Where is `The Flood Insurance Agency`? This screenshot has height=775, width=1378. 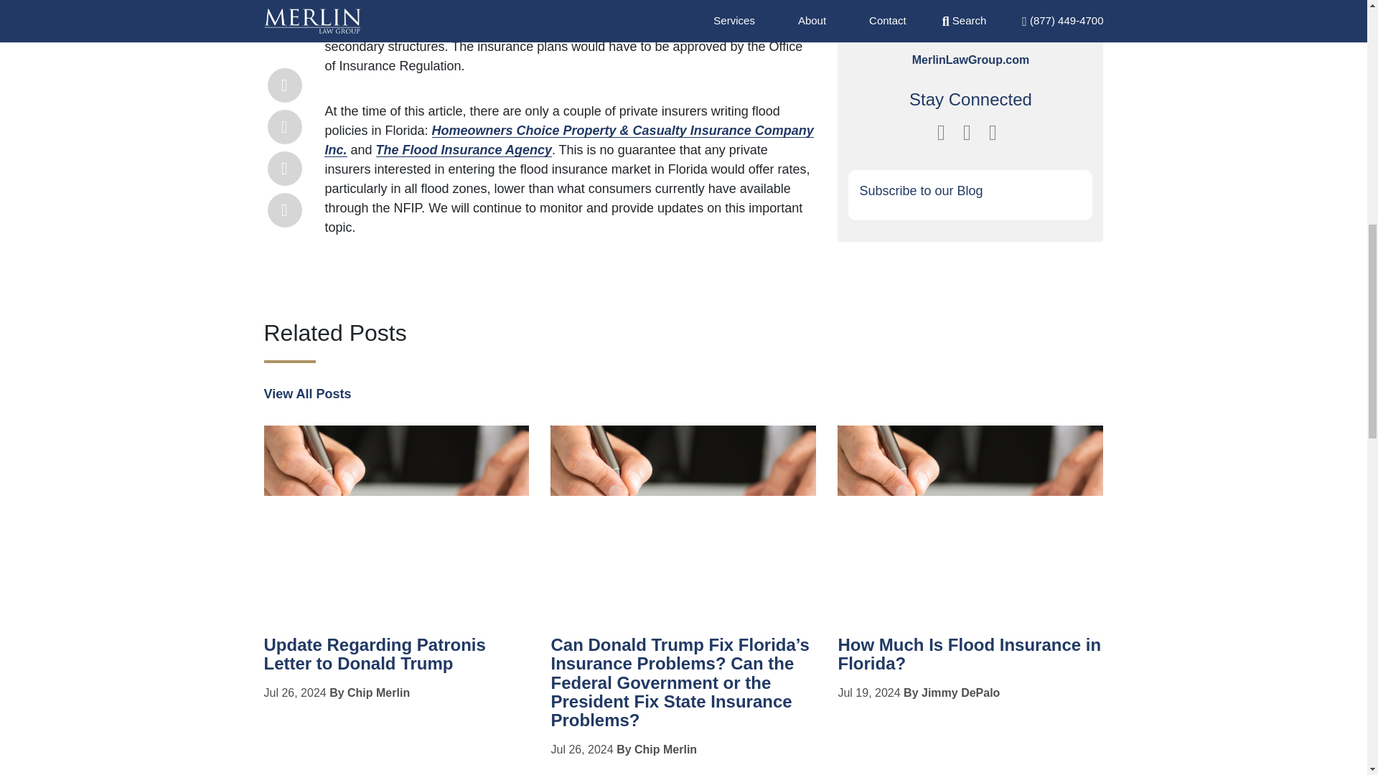 The Flood Insurance Agency is located at coordinates (464, 149).